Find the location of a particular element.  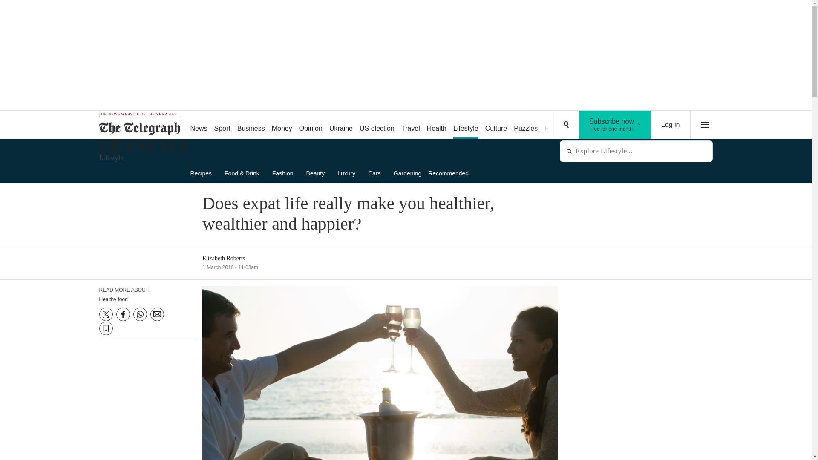

Opinion is located at coordinates (437, 125).